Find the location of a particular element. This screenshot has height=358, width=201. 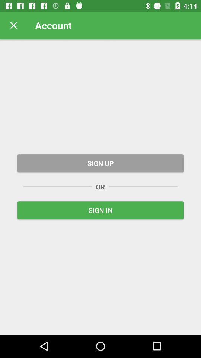

turn off the icon above sign up item is located at coordinates (13, 25).